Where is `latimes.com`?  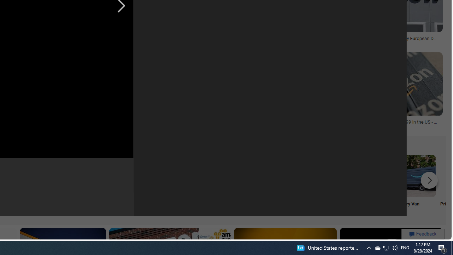 latimes.com is located at coordinates (161, 127).